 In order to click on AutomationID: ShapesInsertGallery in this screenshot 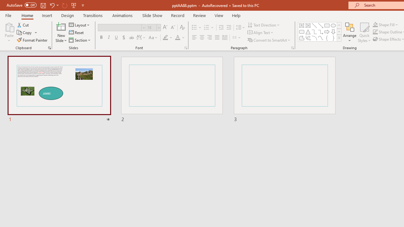, I will do `click(320, 32)`.